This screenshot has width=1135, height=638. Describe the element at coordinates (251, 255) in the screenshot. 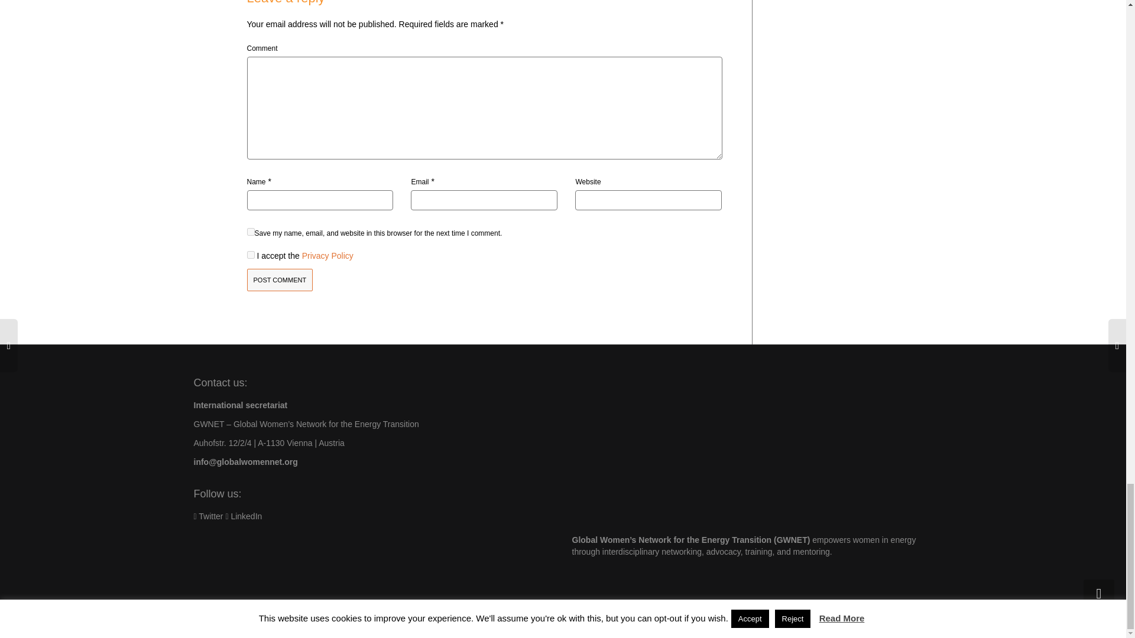

I see `1` at that location.